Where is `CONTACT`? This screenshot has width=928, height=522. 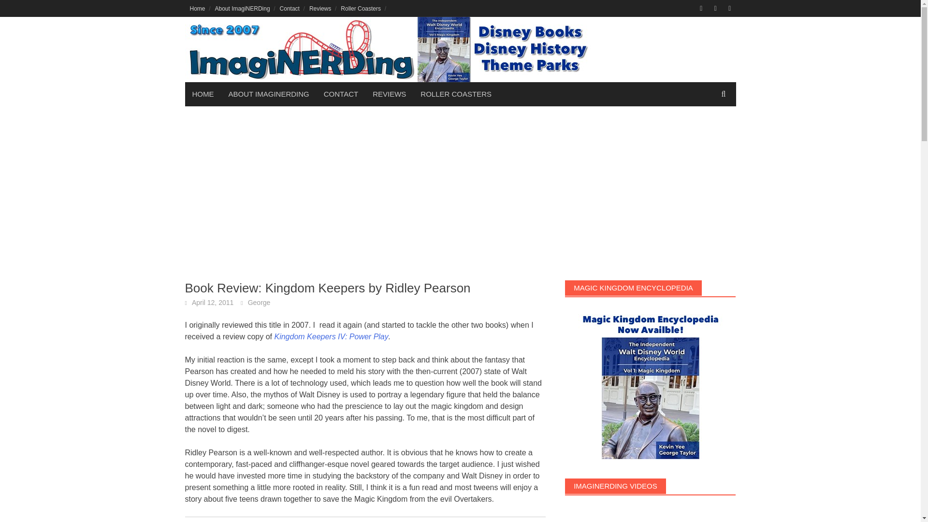 CONTACT is located at coordinates (341, 94).